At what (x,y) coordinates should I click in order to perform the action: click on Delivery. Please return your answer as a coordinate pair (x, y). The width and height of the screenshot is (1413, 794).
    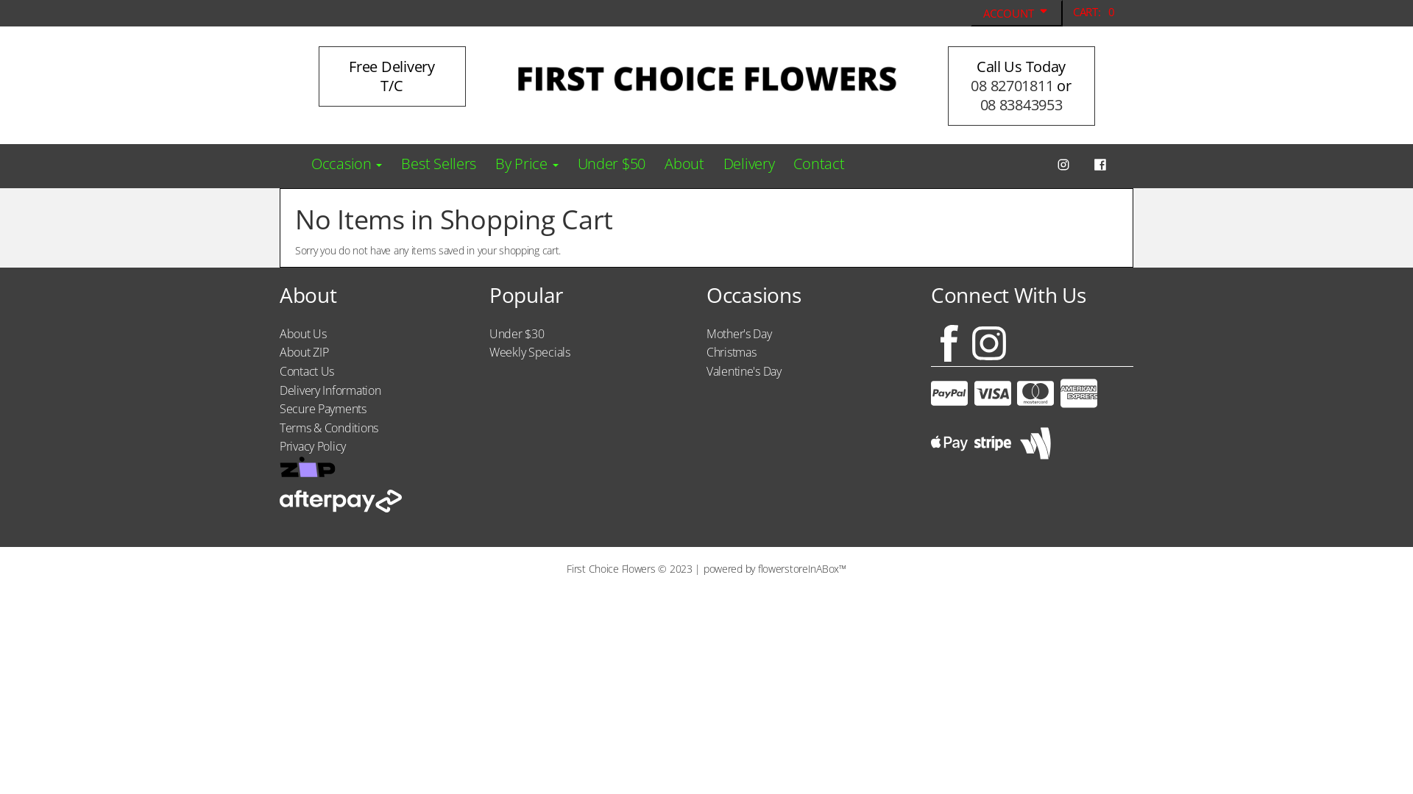
    Looking at the image, I should click on (749, 164).